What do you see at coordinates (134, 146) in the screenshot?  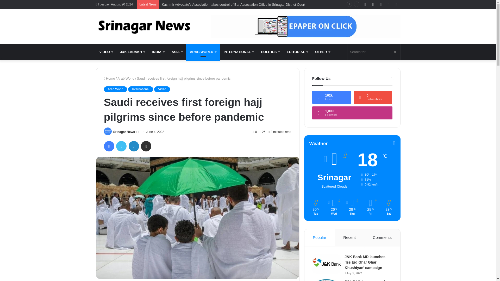 I see `LinkedIn` at bounding box center [134, 146].